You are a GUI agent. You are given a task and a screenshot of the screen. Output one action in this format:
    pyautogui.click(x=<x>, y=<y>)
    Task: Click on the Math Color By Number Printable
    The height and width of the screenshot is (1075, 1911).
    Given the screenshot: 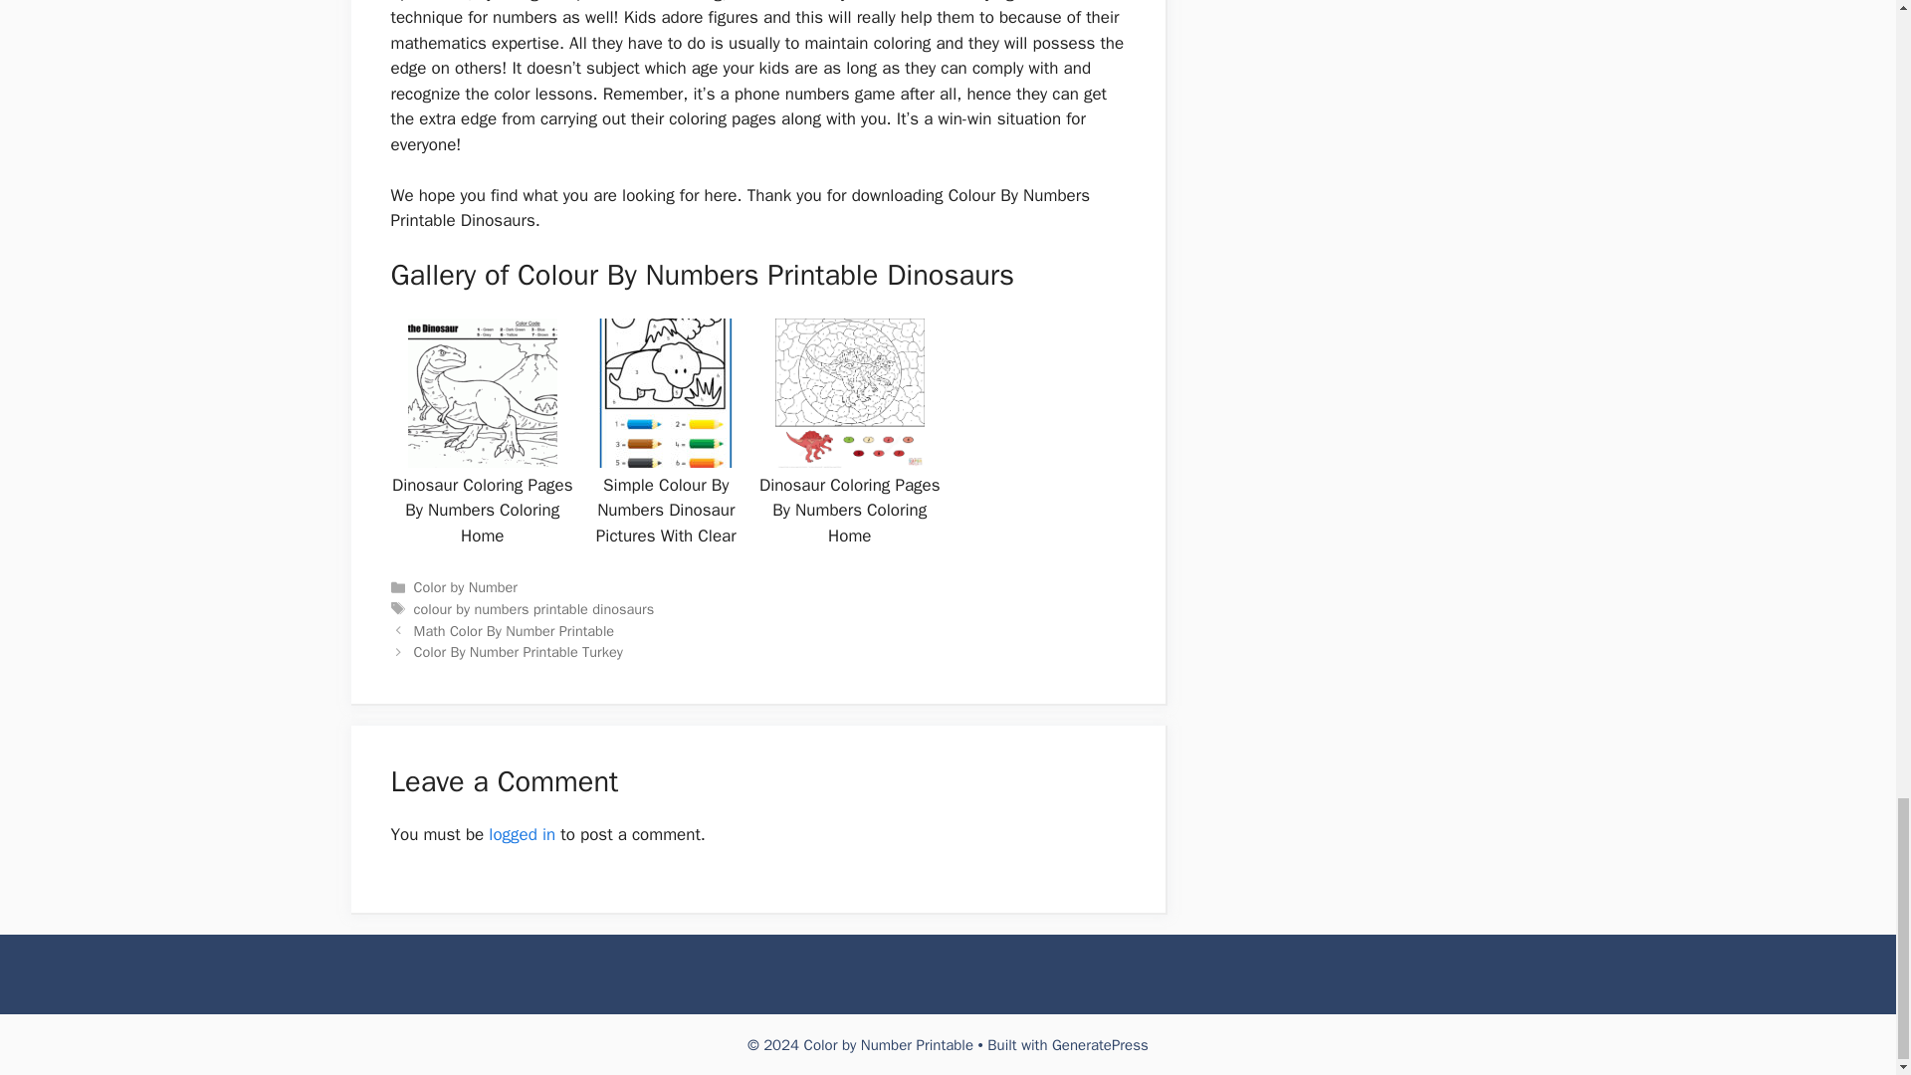 What is the action you would take?
    pyautogui.click(x=515, y=631)
    